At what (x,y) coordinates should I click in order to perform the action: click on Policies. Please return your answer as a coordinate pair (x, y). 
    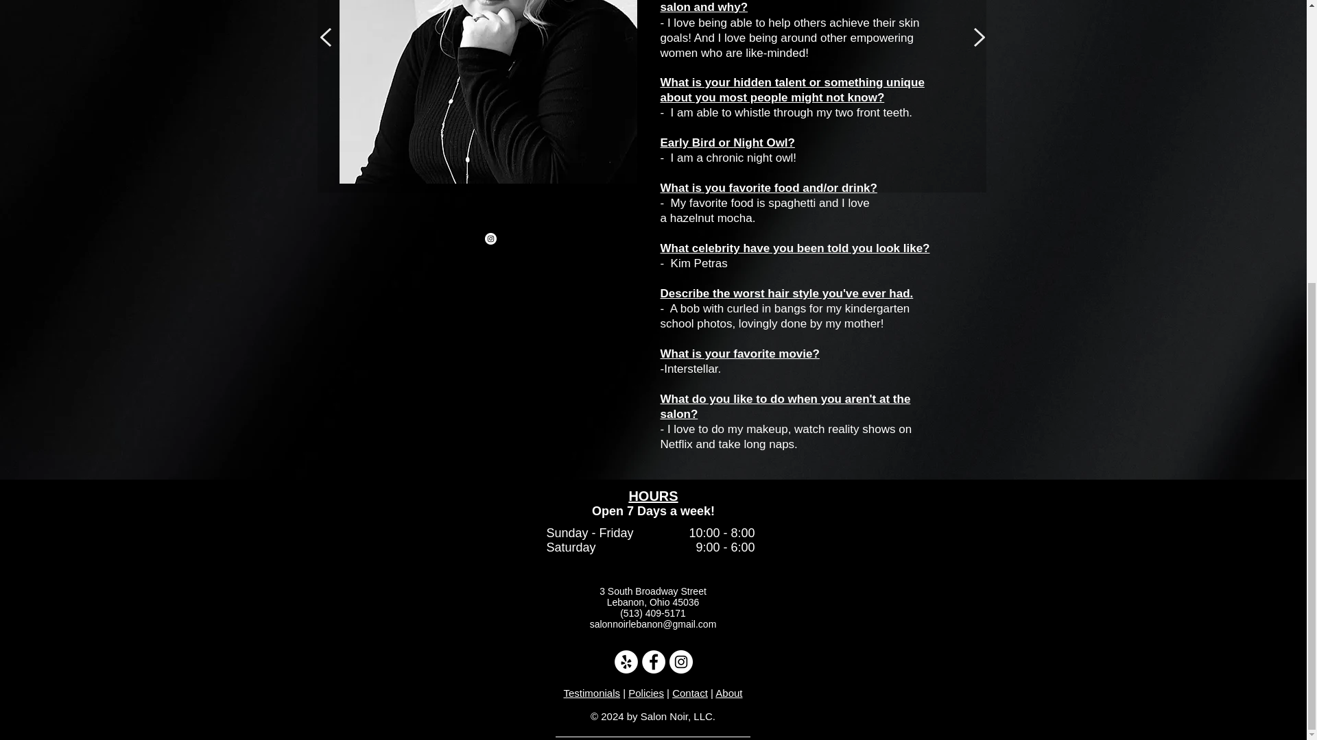
    Looking at the image, I should click on (645, 693).